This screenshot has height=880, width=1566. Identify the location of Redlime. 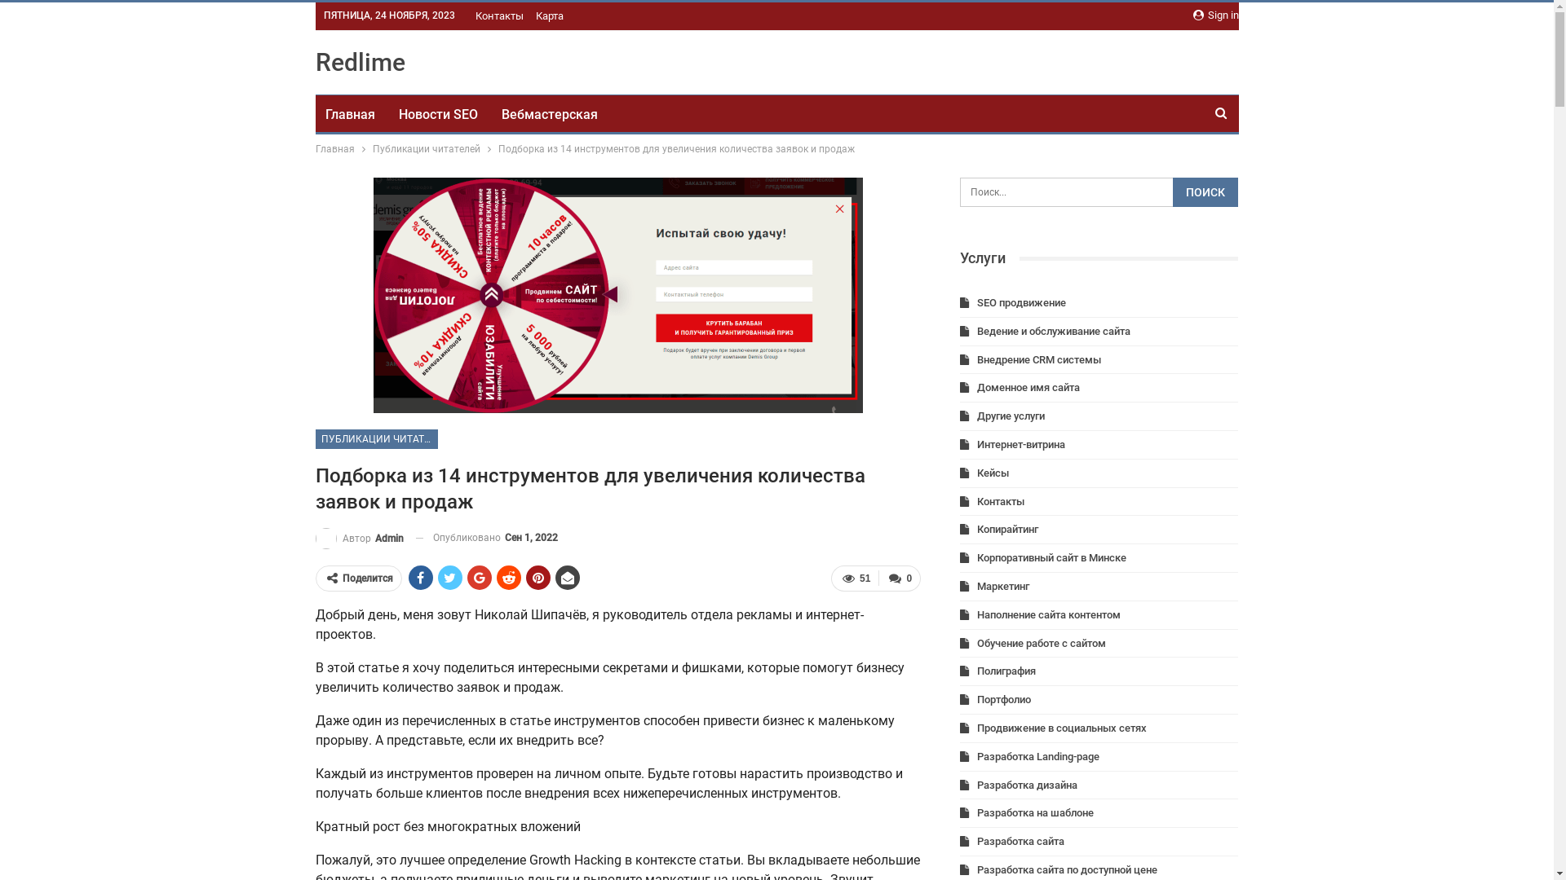
(360, 62).